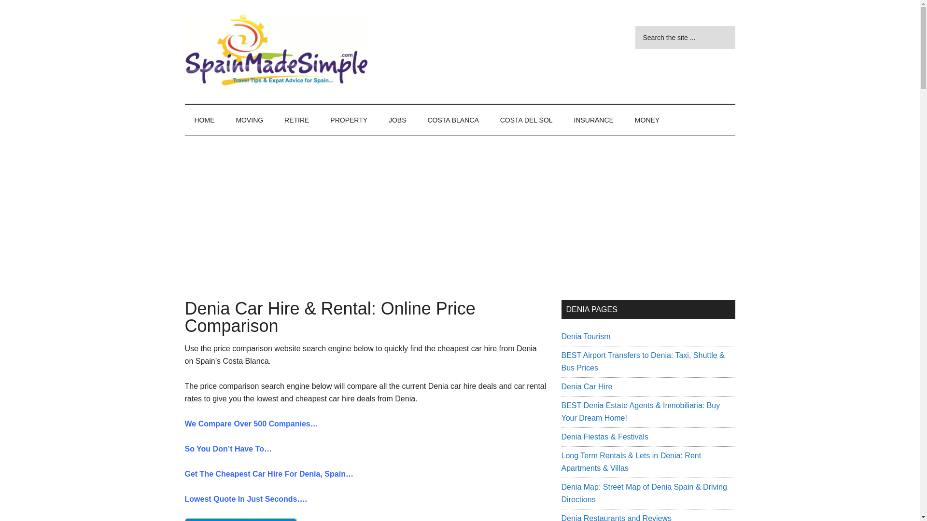  I want to click on Costa del Sol, so click(526, 120).